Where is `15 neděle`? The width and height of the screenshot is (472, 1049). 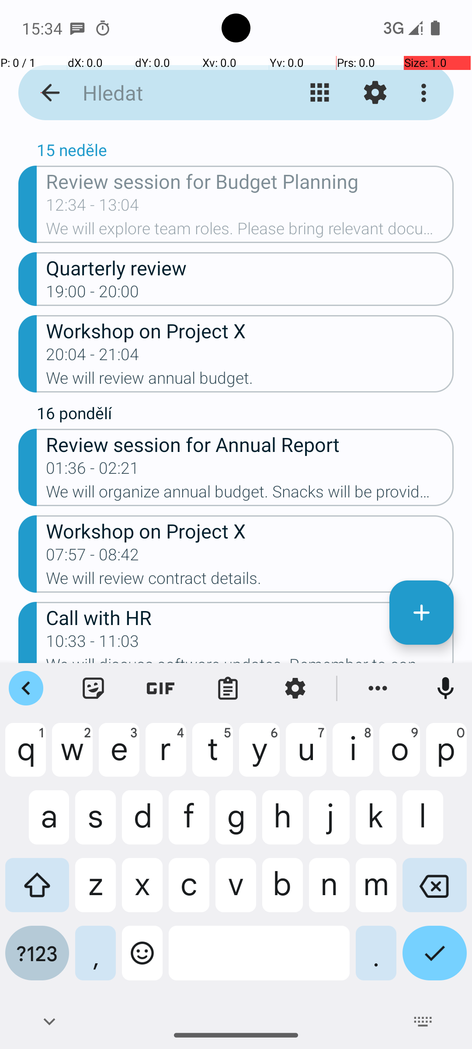 15 neděle is located at coordinates (245, 152).